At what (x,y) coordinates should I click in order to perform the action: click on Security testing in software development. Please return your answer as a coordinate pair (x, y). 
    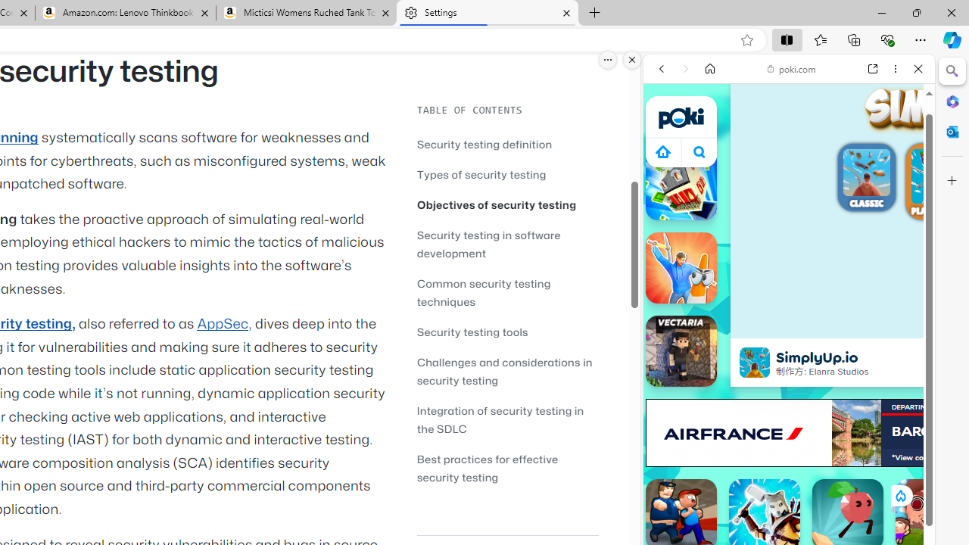
    Looking at the image, I should click on (507, 244).